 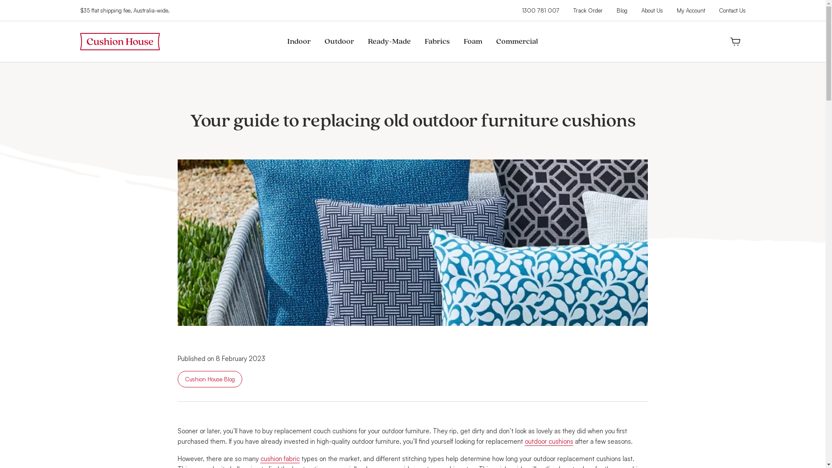 What do you see at coordinates (280, 458) in the screenshot?
I see `cushion fabric` at bounding box center [280, 458].